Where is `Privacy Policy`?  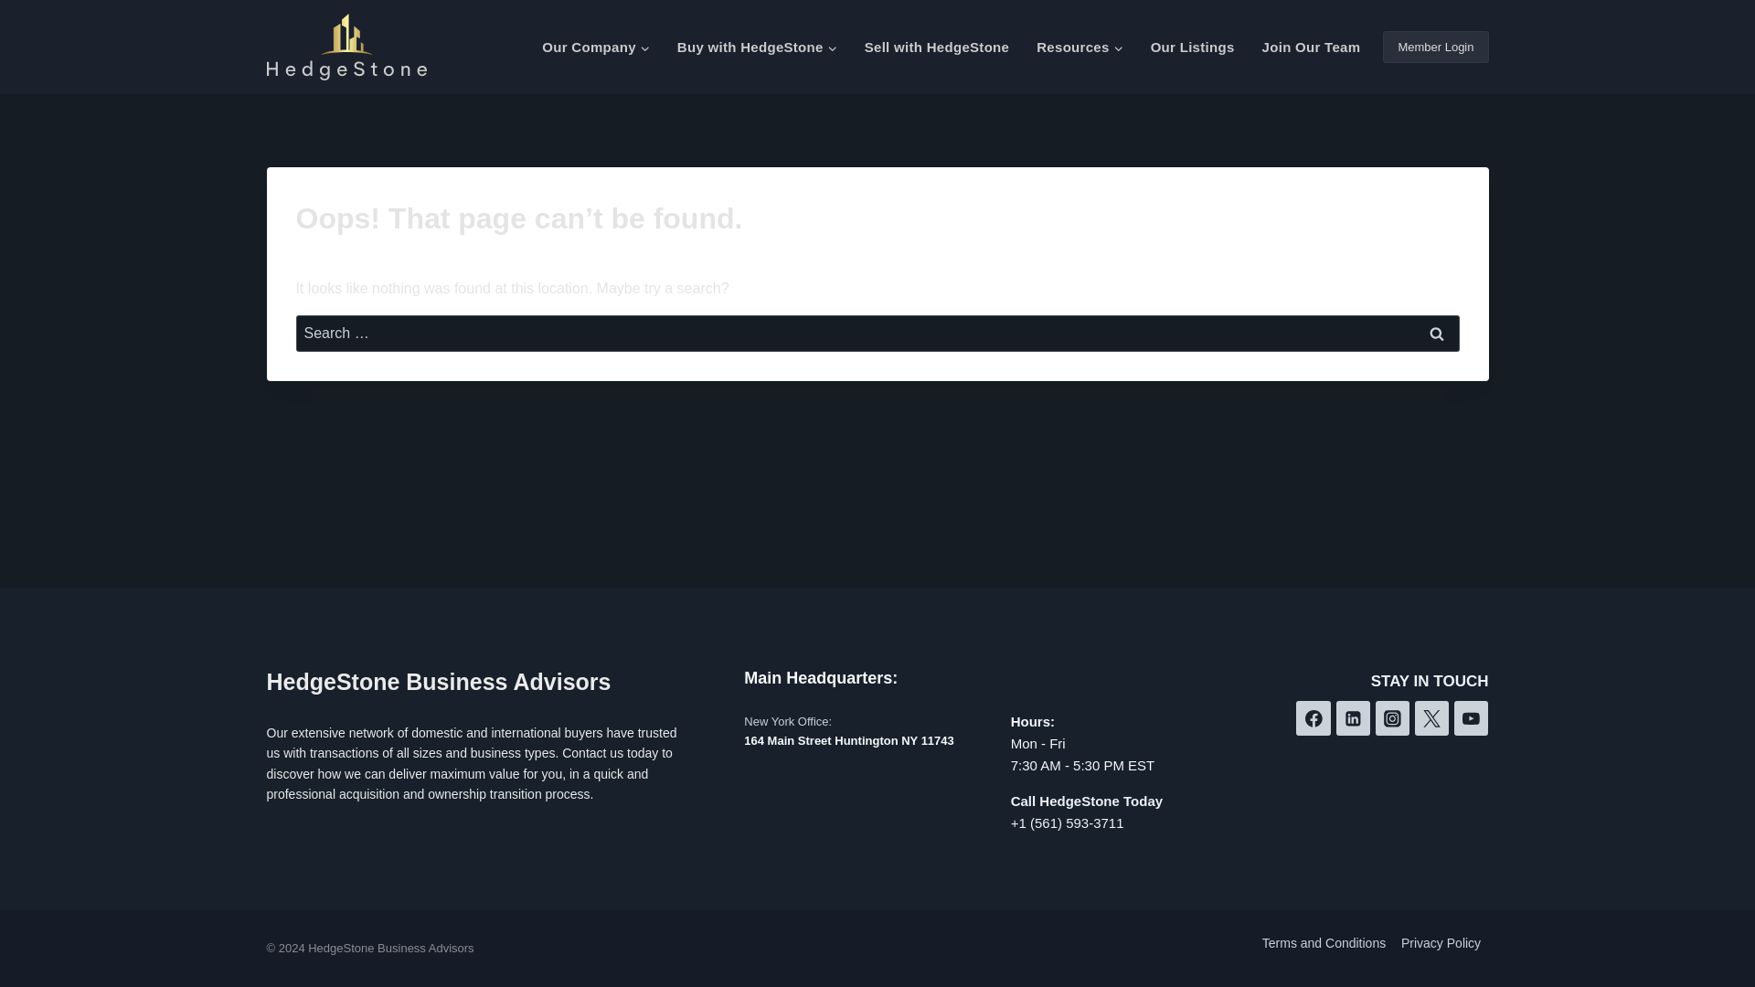 Privacy Policy is located at coordinates (1441, 942).